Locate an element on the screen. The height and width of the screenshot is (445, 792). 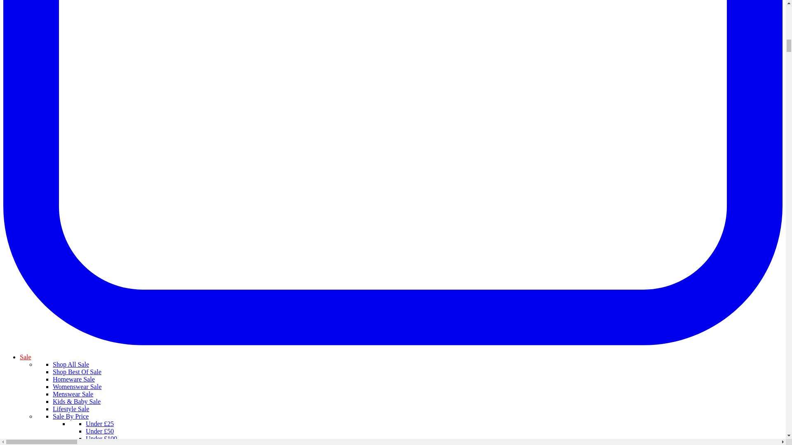
Sale is located at coordinates (26, 357).